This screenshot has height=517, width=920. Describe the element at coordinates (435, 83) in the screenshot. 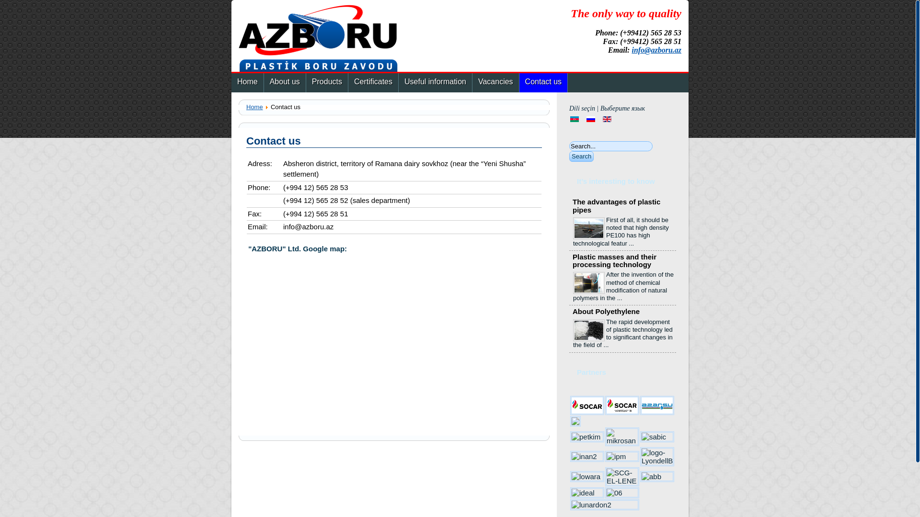

I see `Useful information` at that location.